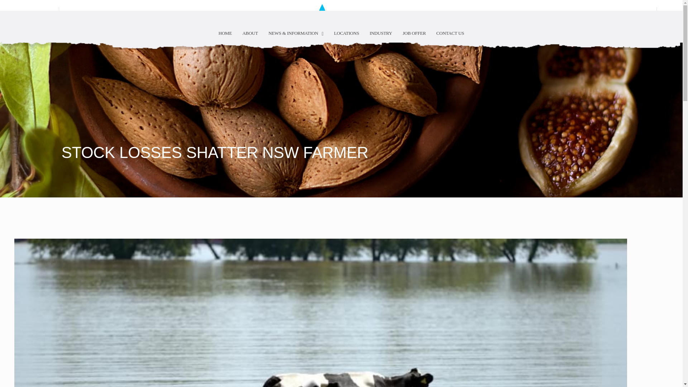 This screenshot has width=688, height=387. I want to click on HOME, so click(225, 33).